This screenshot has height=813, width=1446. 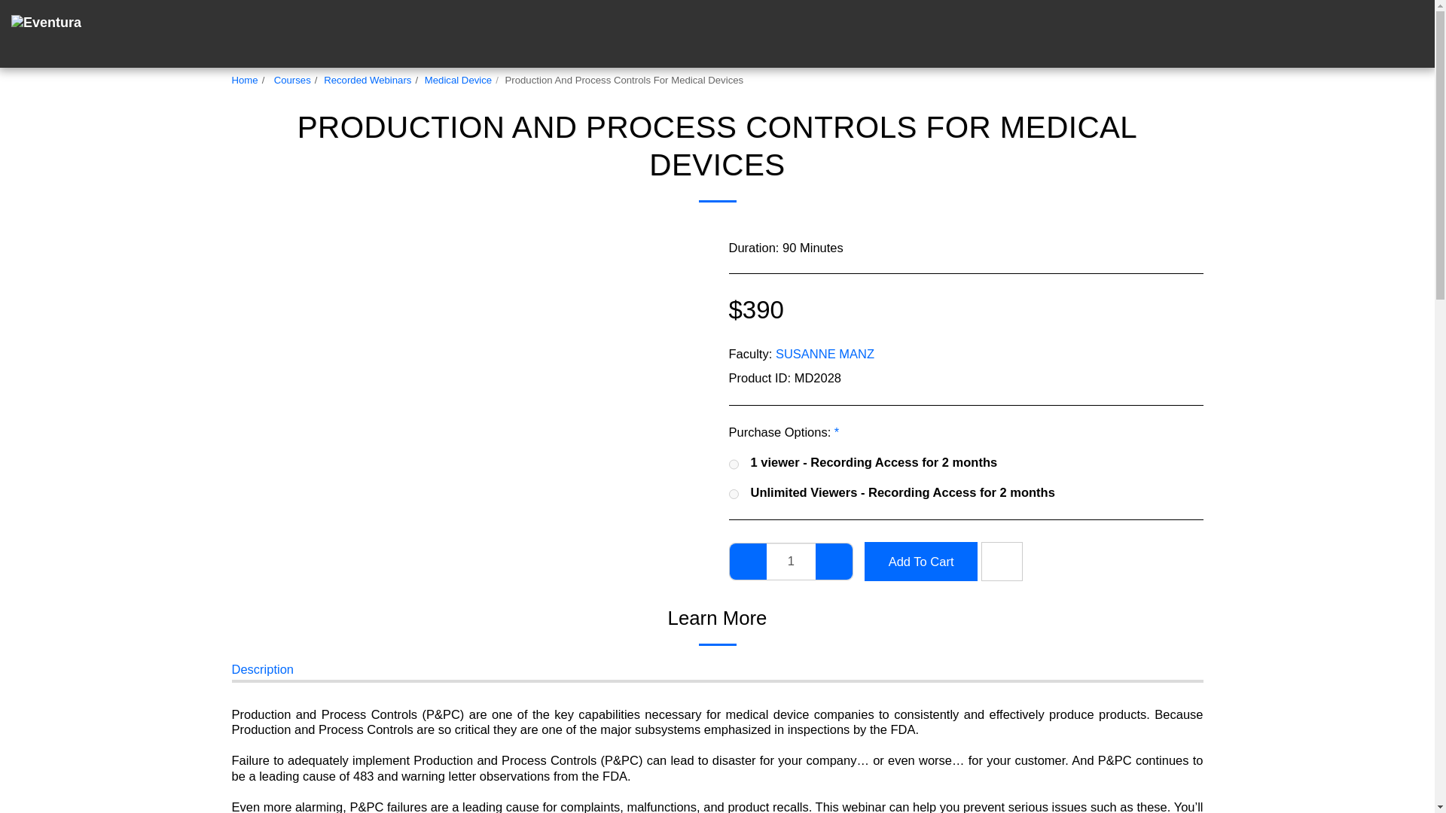 What do you see at coordinates (263, 671) in the screenshot?
I see `Description` at bounding box center [263, 671].